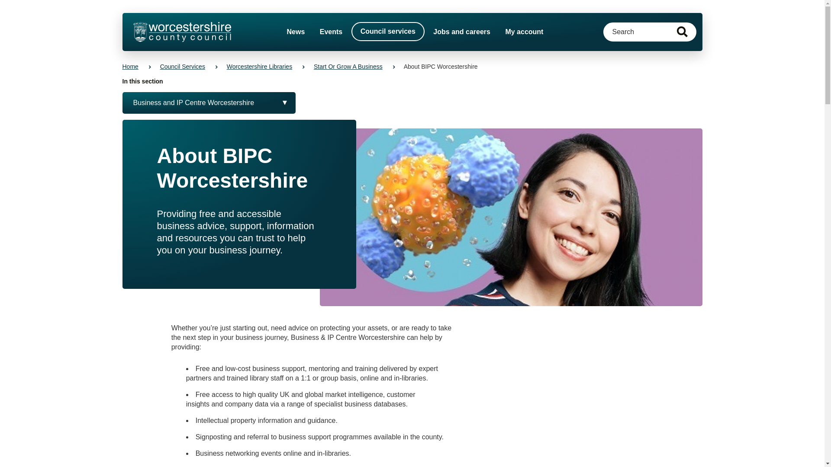  Describe the element at coordinates (524, 32) in the screenshot. I see `My account` at that location.